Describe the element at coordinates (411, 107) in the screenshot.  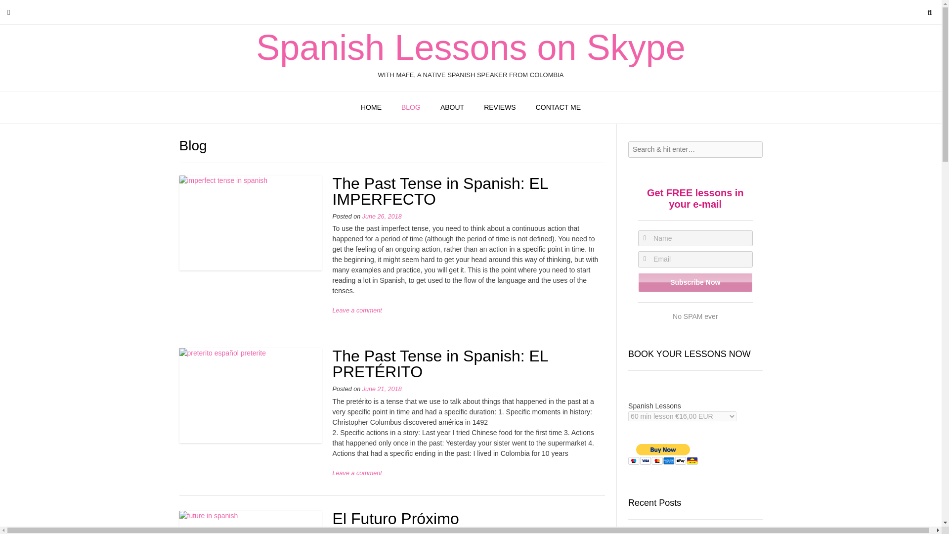
I see `BLOG` at that location.